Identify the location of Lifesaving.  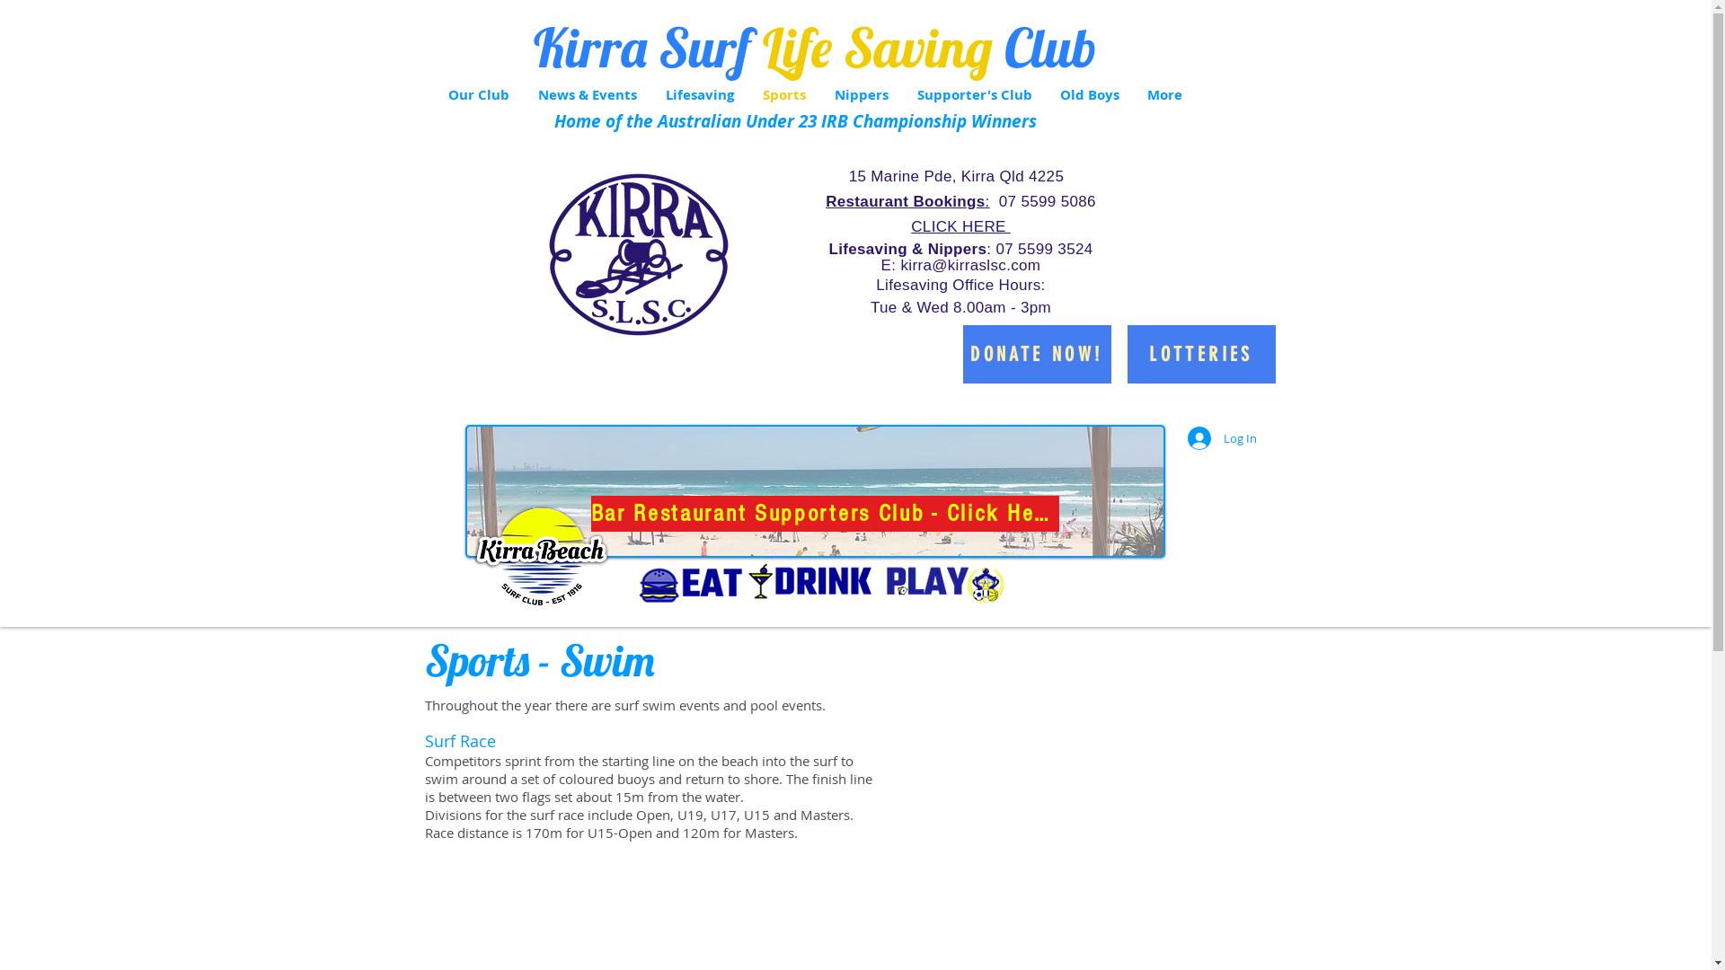
(699, 95).